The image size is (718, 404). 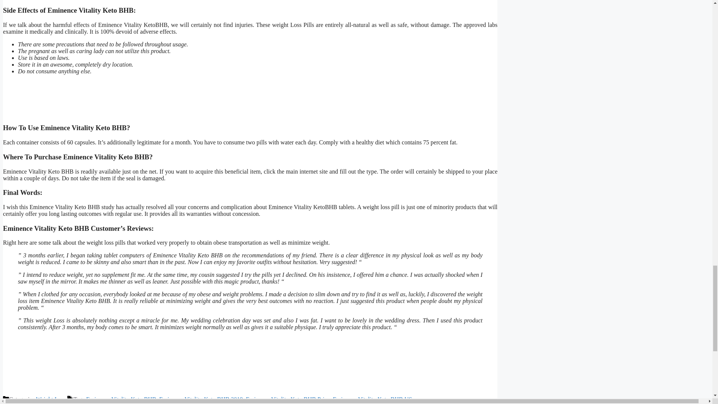 I want to click on Eminence Vitality Keto BHB, so click(x=121, y=399).